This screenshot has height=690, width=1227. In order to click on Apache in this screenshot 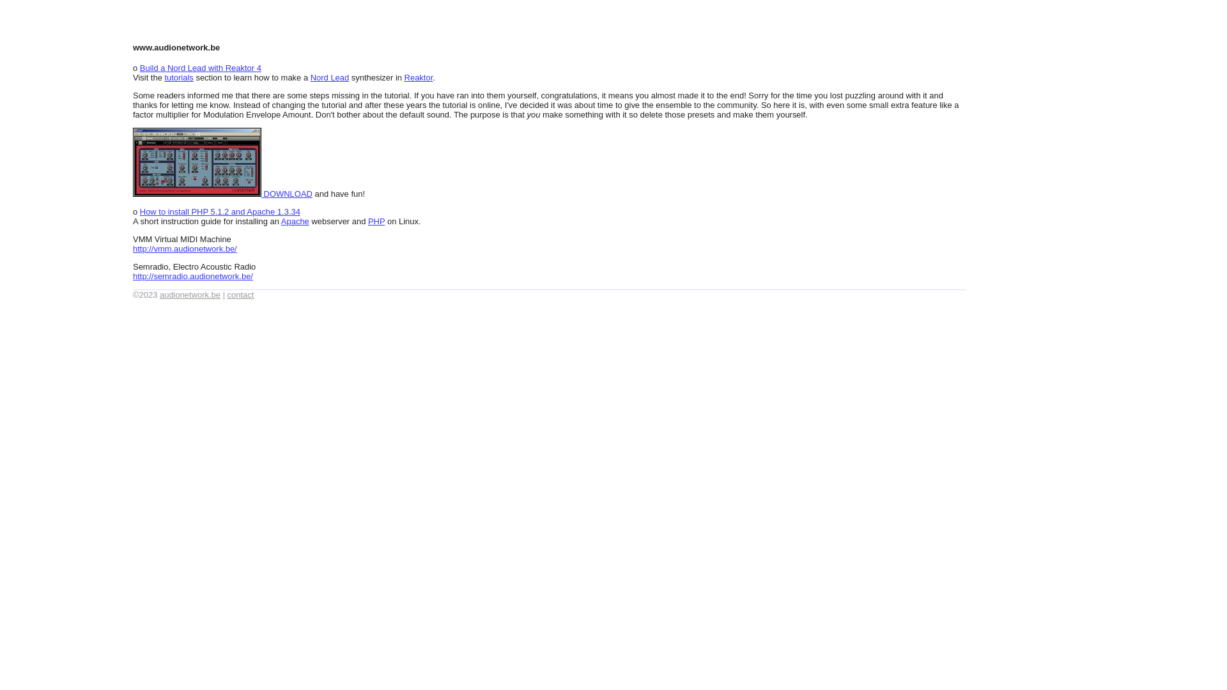, I will do `click(295, 221)`.